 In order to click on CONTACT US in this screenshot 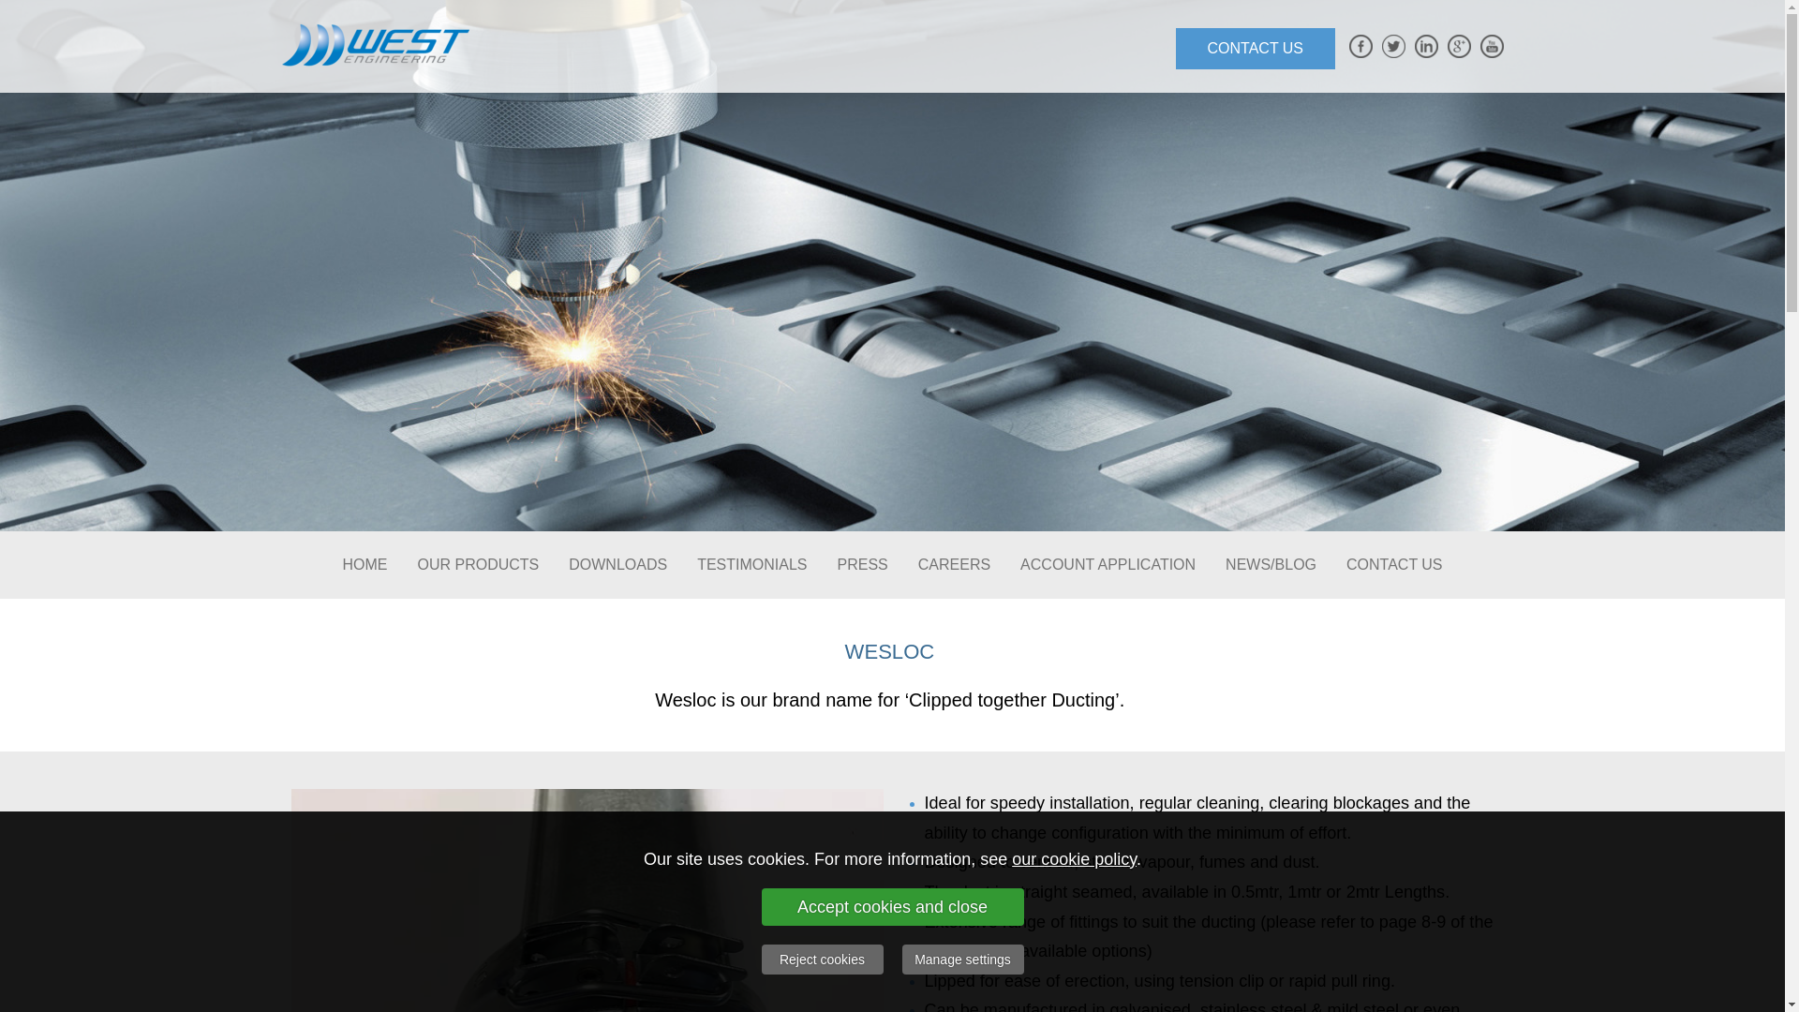, I will do `click(1394, 565)`.